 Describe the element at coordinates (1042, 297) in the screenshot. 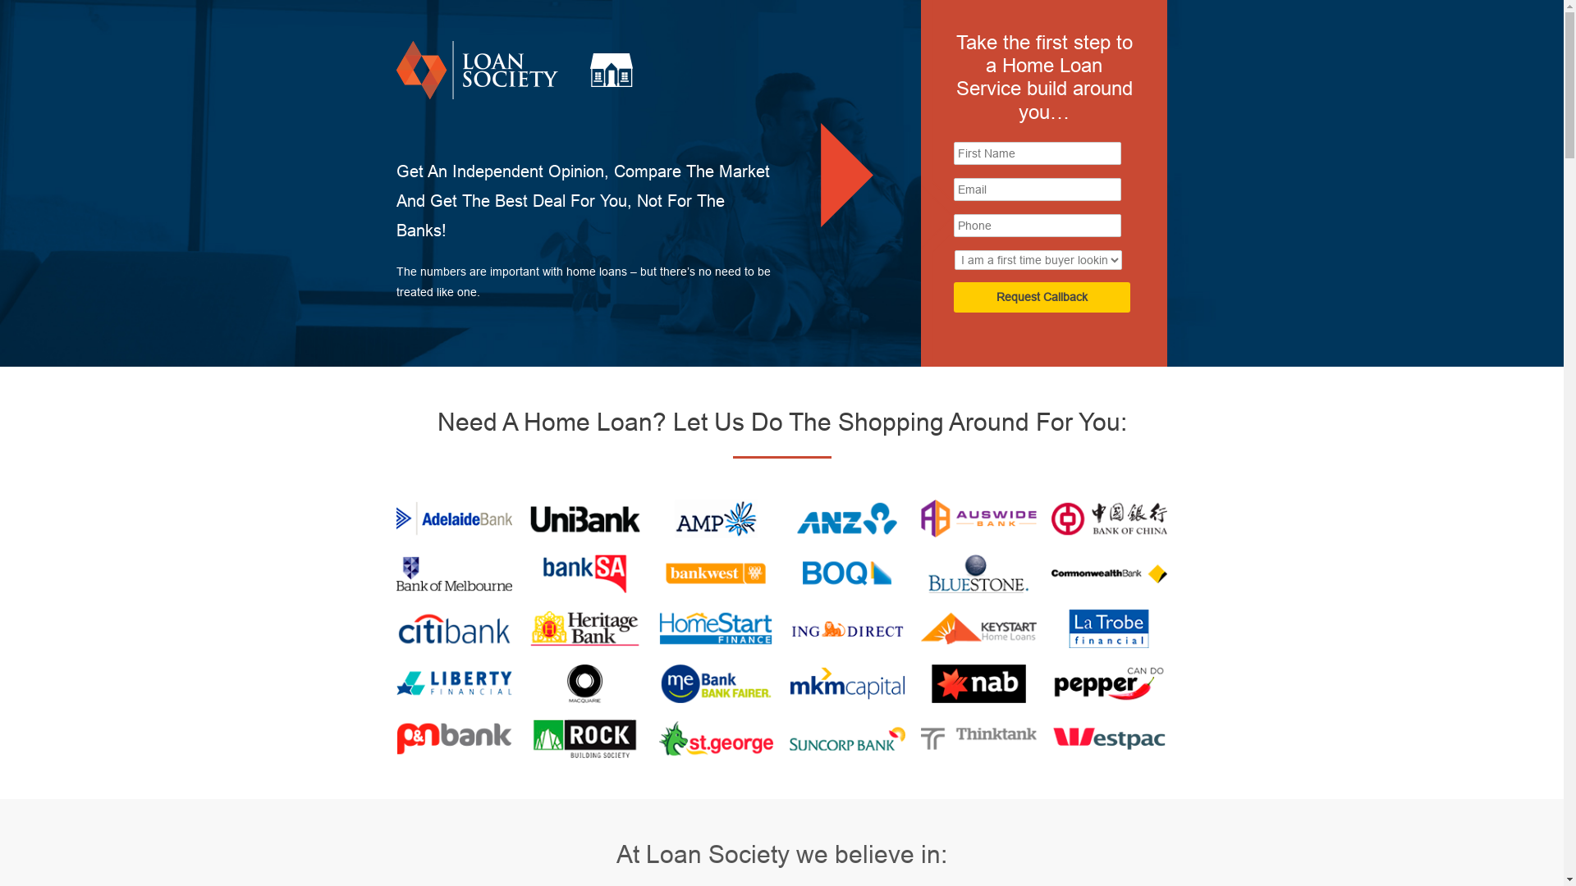

I see `Request Callback` at that location.